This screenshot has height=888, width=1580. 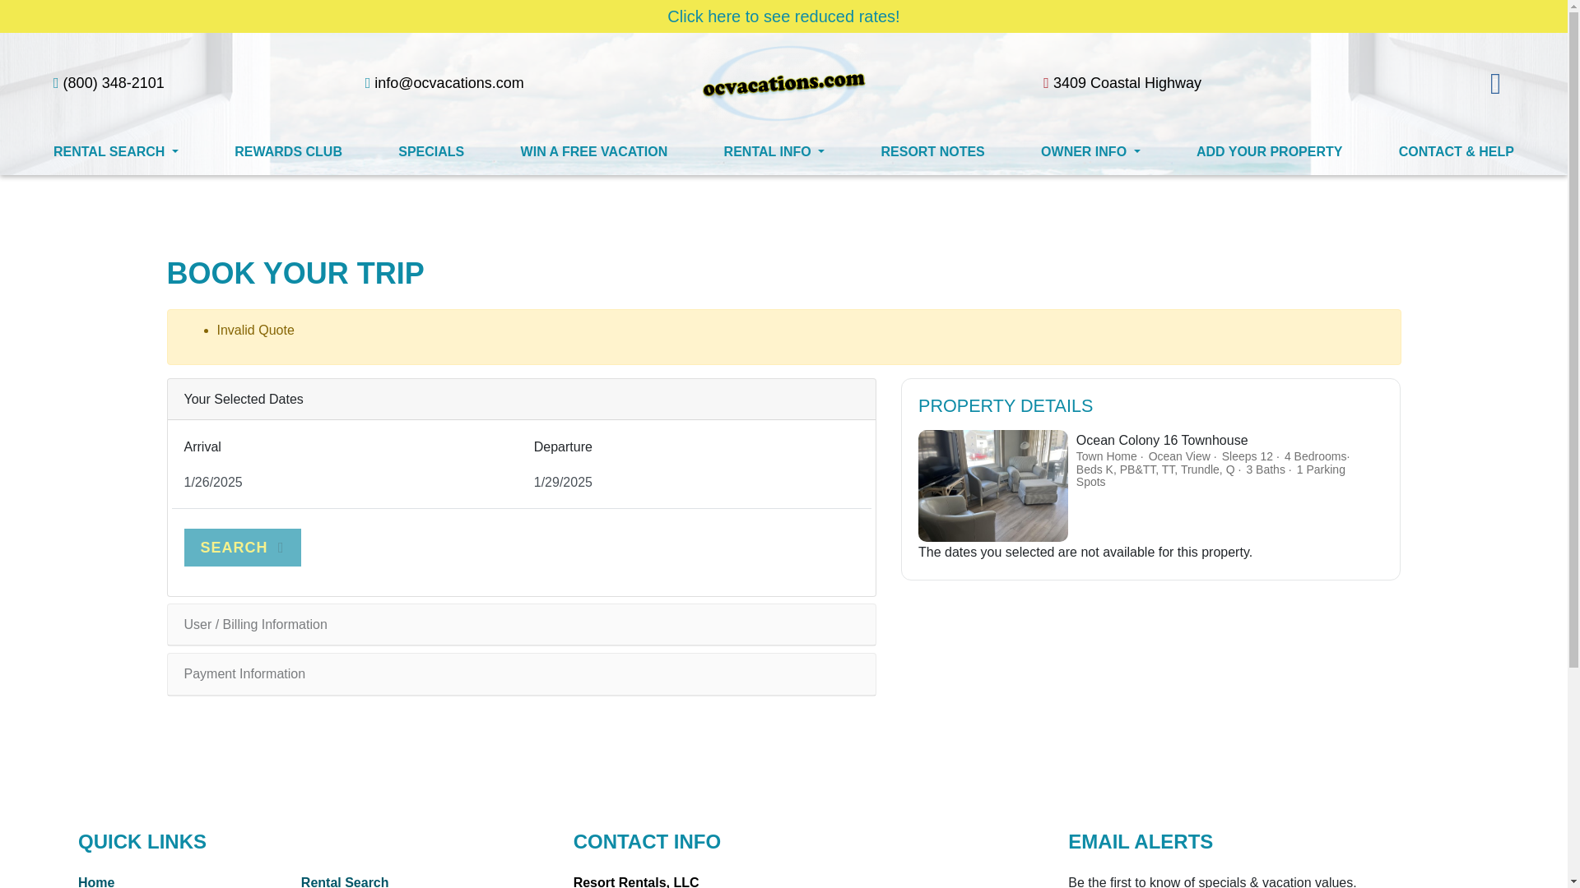 I want to click on ADD YOUR PROPERTY, so click(x=1269, y=151).